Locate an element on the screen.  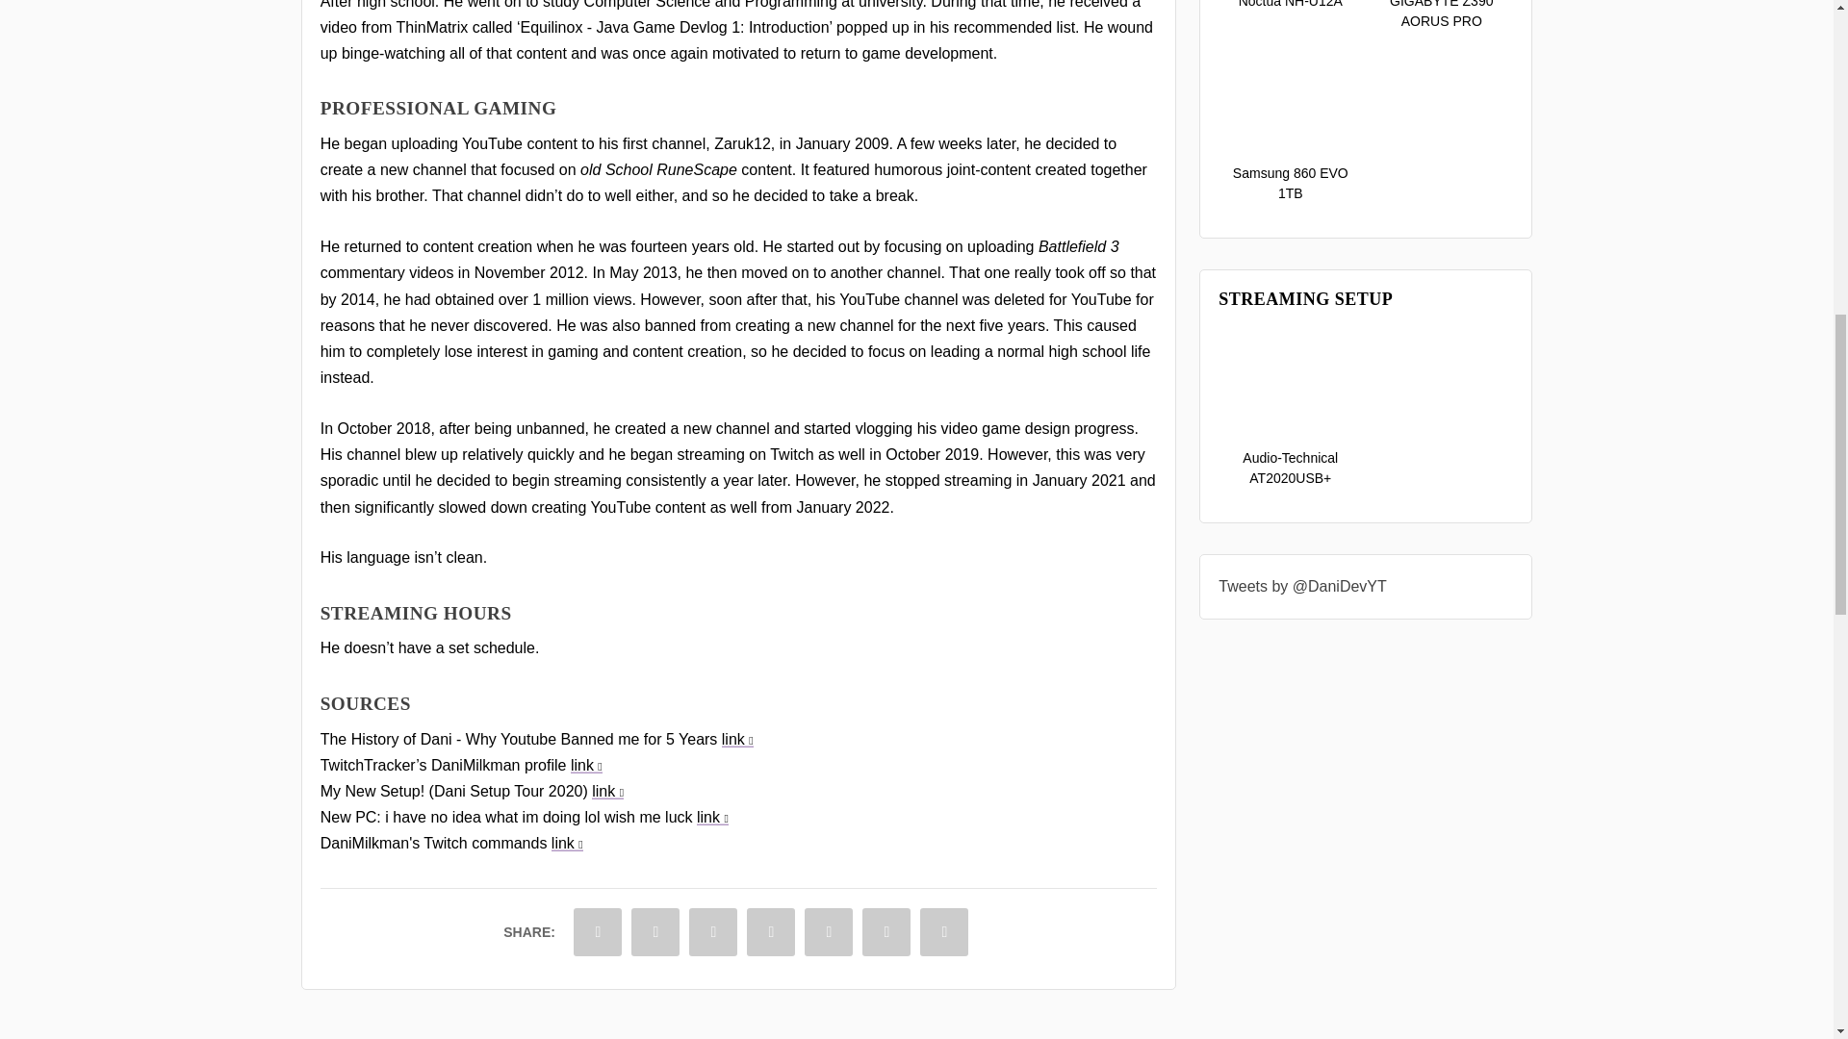
Share "DaniMilkman" via Facebook is located at coordinates (597, 931).